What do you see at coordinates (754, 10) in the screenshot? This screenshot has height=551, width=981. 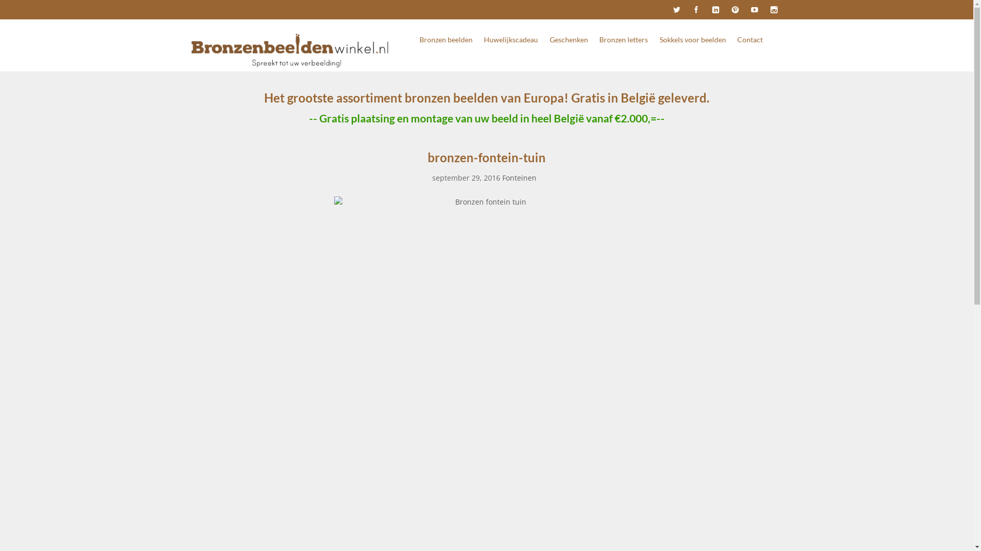 I see `Youtube` at bounding box center [754, 10].